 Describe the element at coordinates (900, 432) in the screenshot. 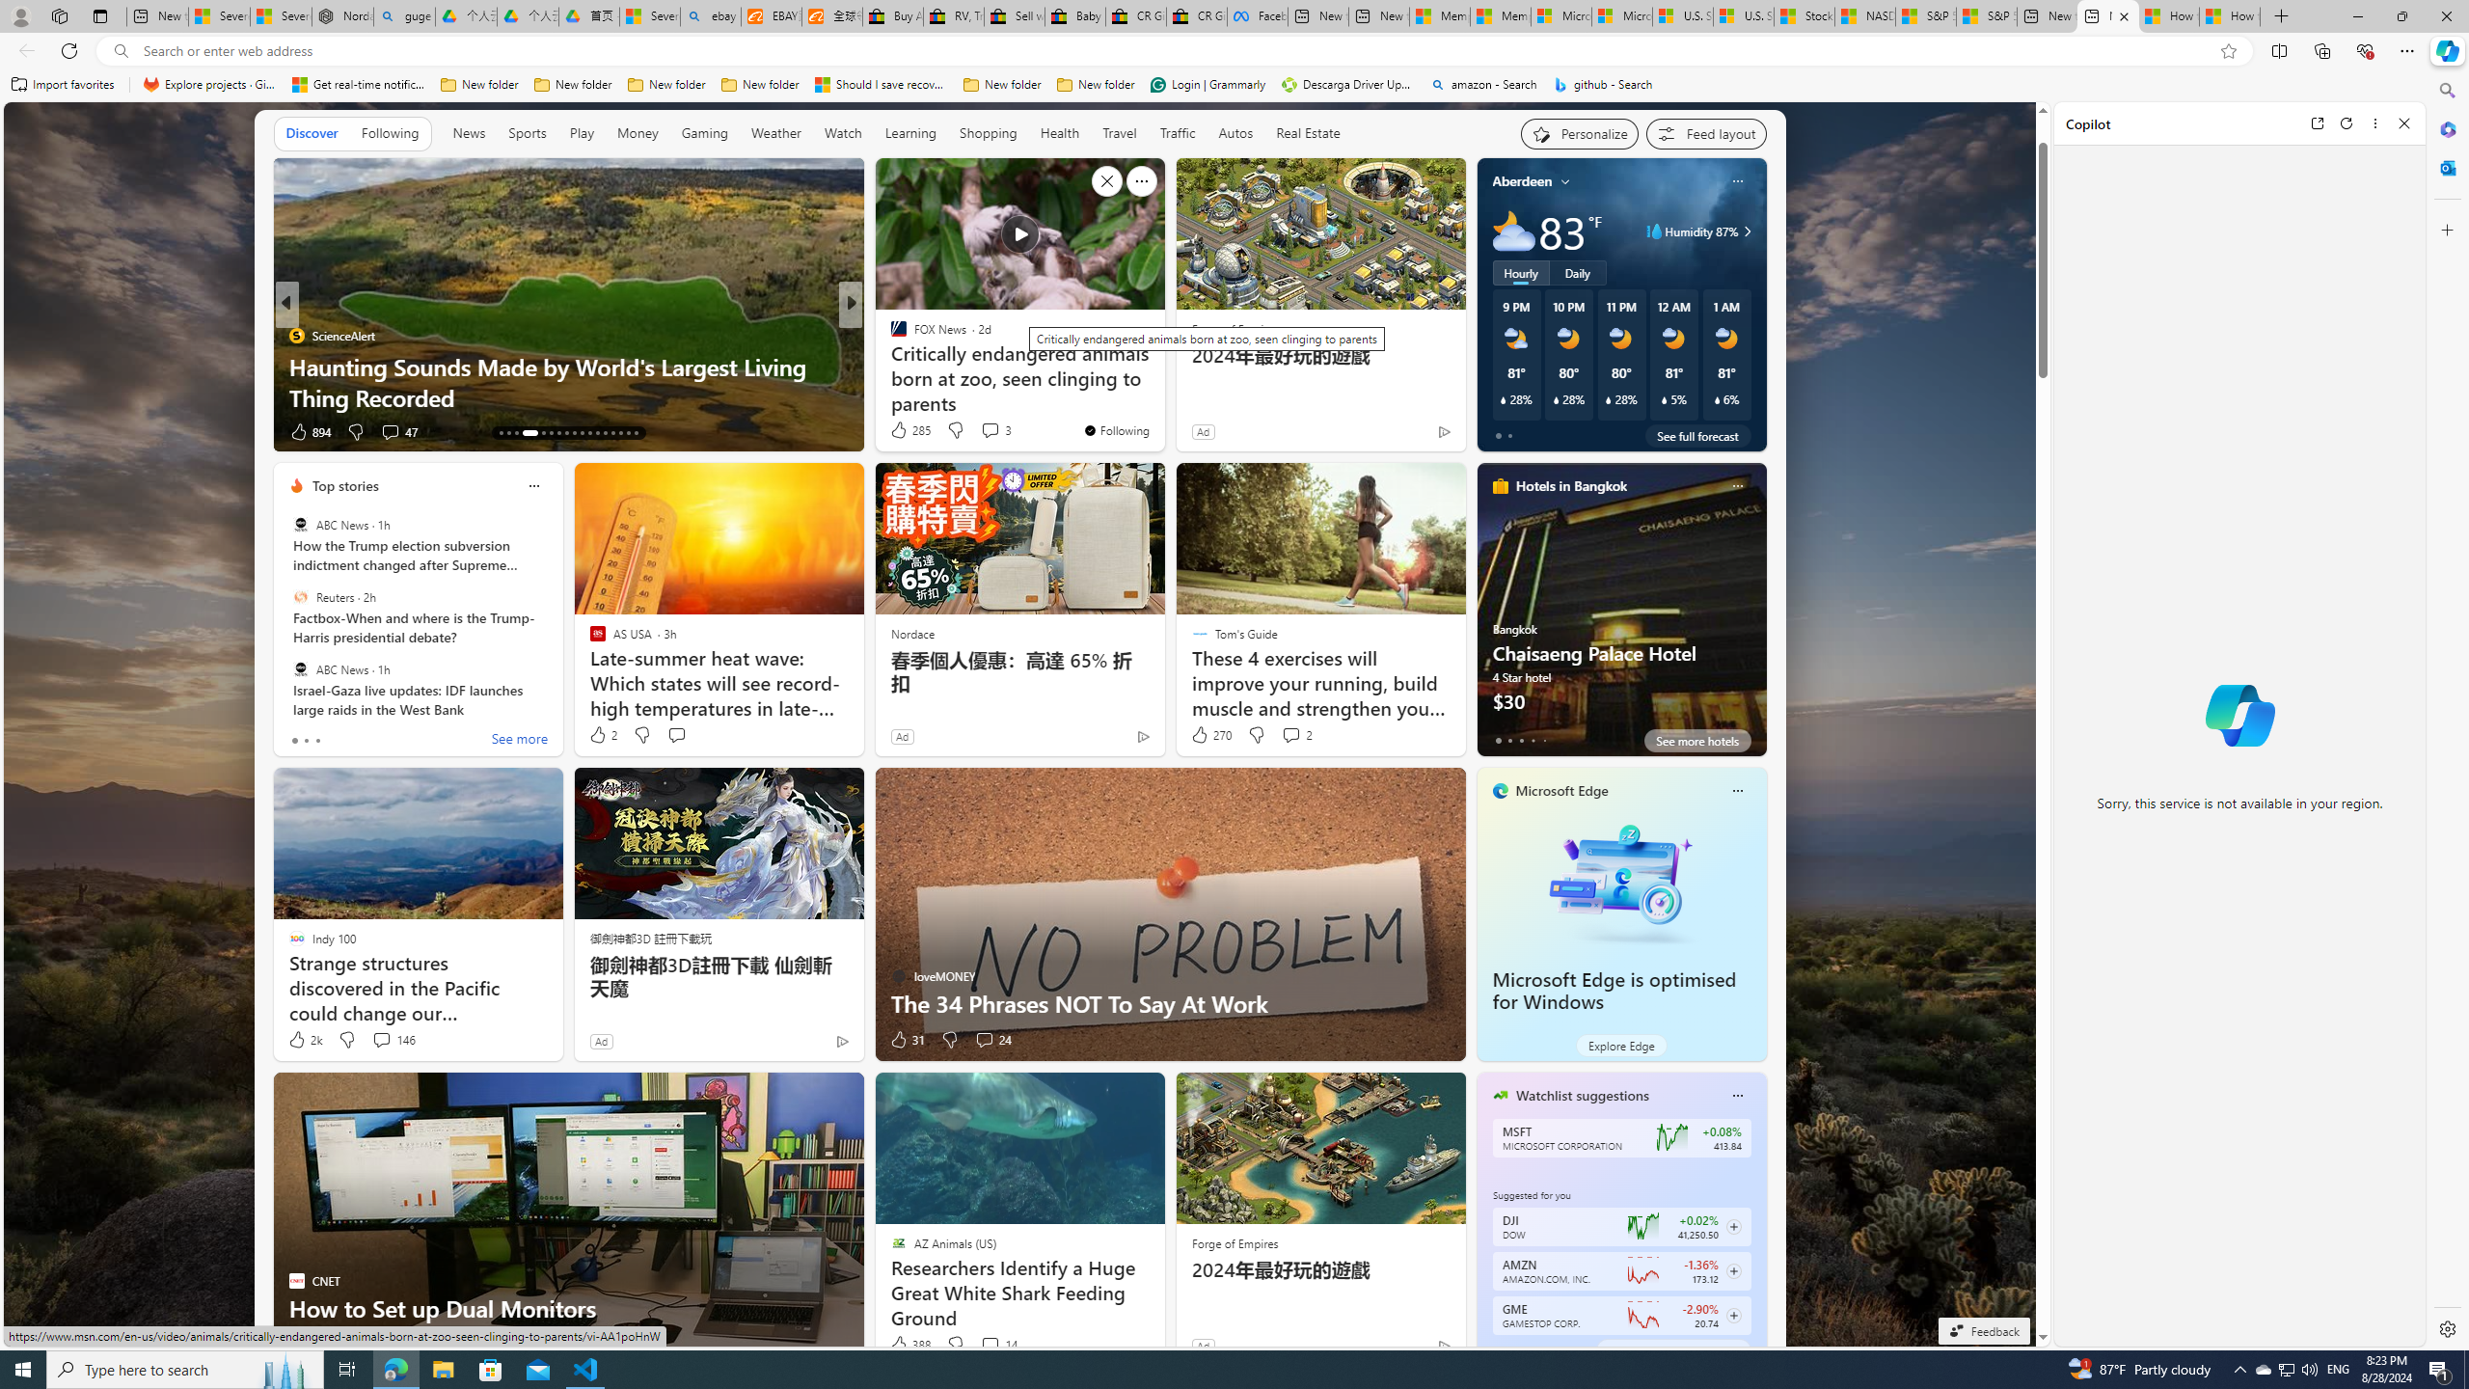

I see `1k Like` at that location.